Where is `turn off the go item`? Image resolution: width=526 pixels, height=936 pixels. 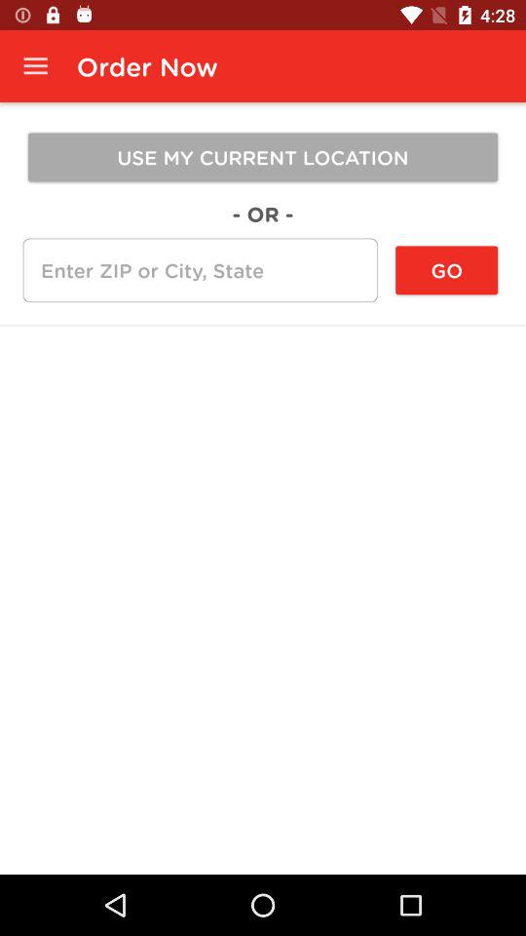 turn off the go item is located at coordinates (446, 270).